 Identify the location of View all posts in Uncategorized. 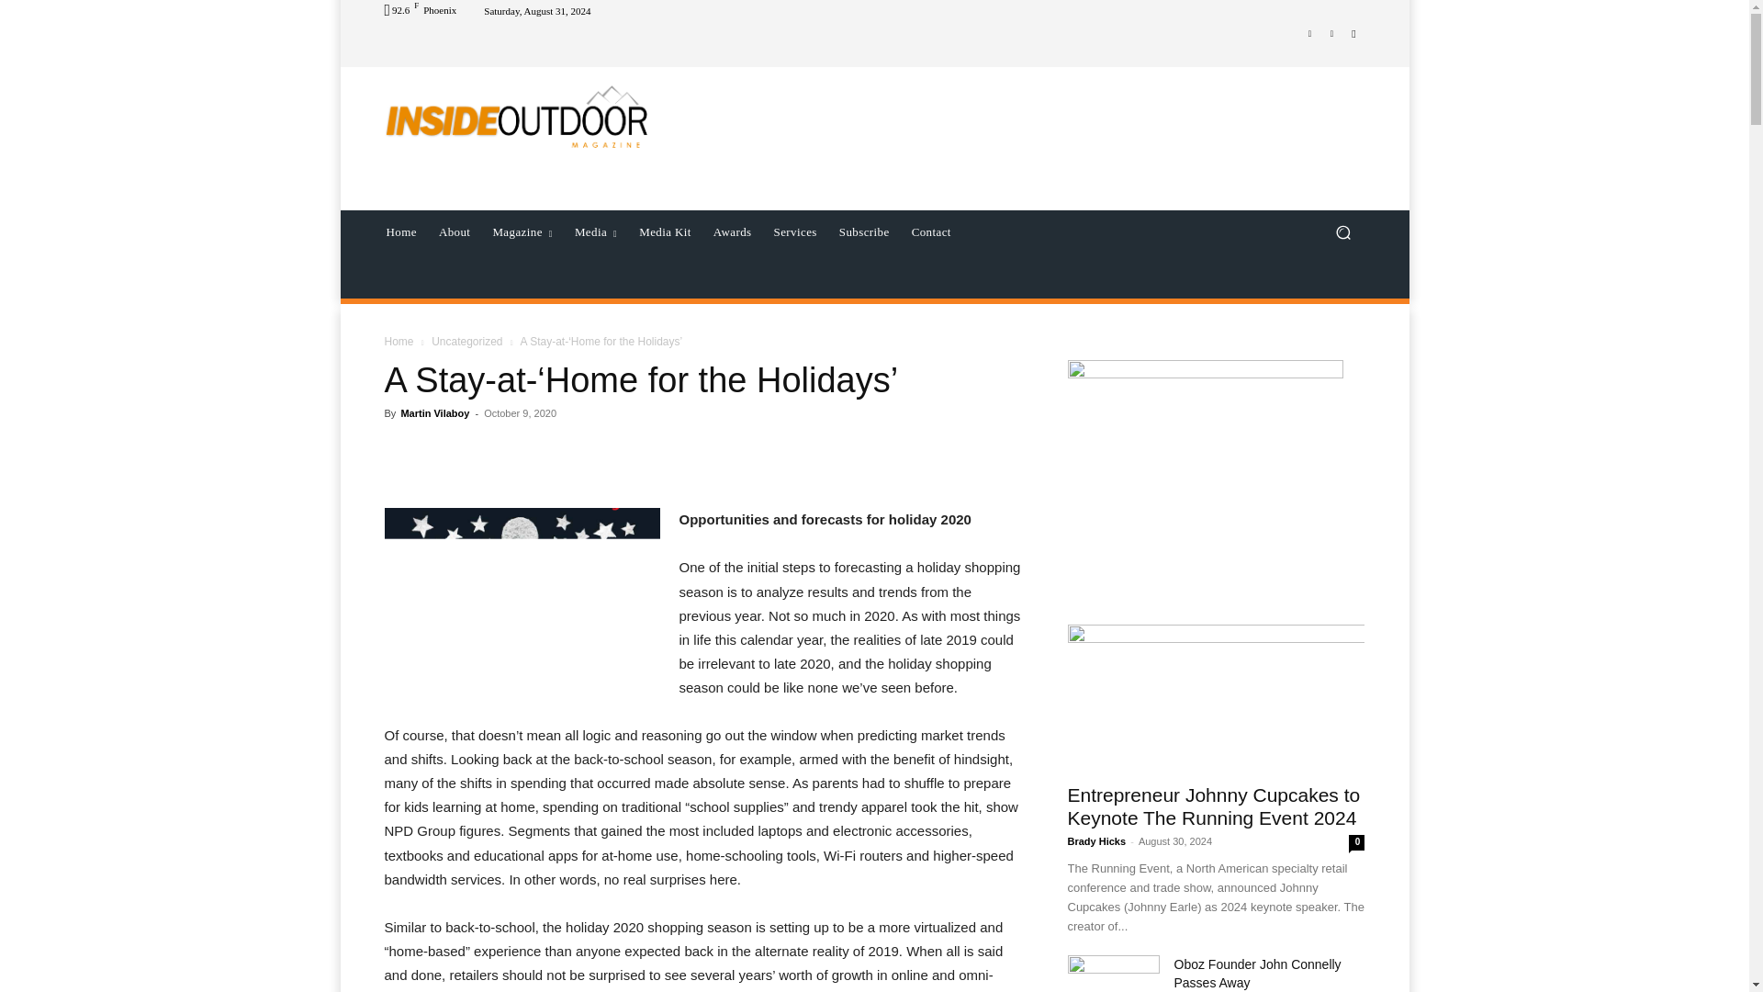
(466, 342).